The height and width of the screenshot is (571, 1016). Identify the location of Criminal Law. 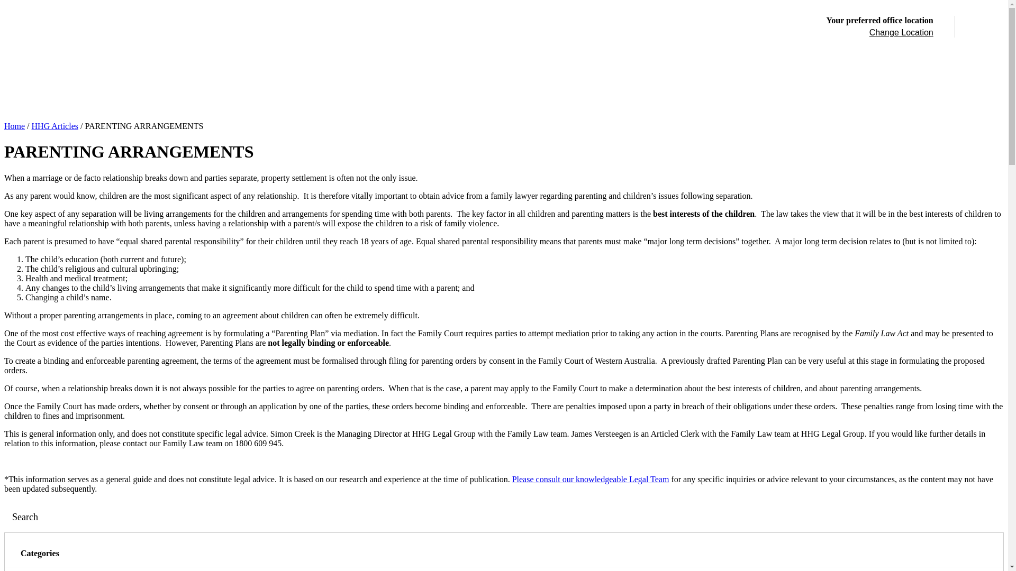
(344, 99).